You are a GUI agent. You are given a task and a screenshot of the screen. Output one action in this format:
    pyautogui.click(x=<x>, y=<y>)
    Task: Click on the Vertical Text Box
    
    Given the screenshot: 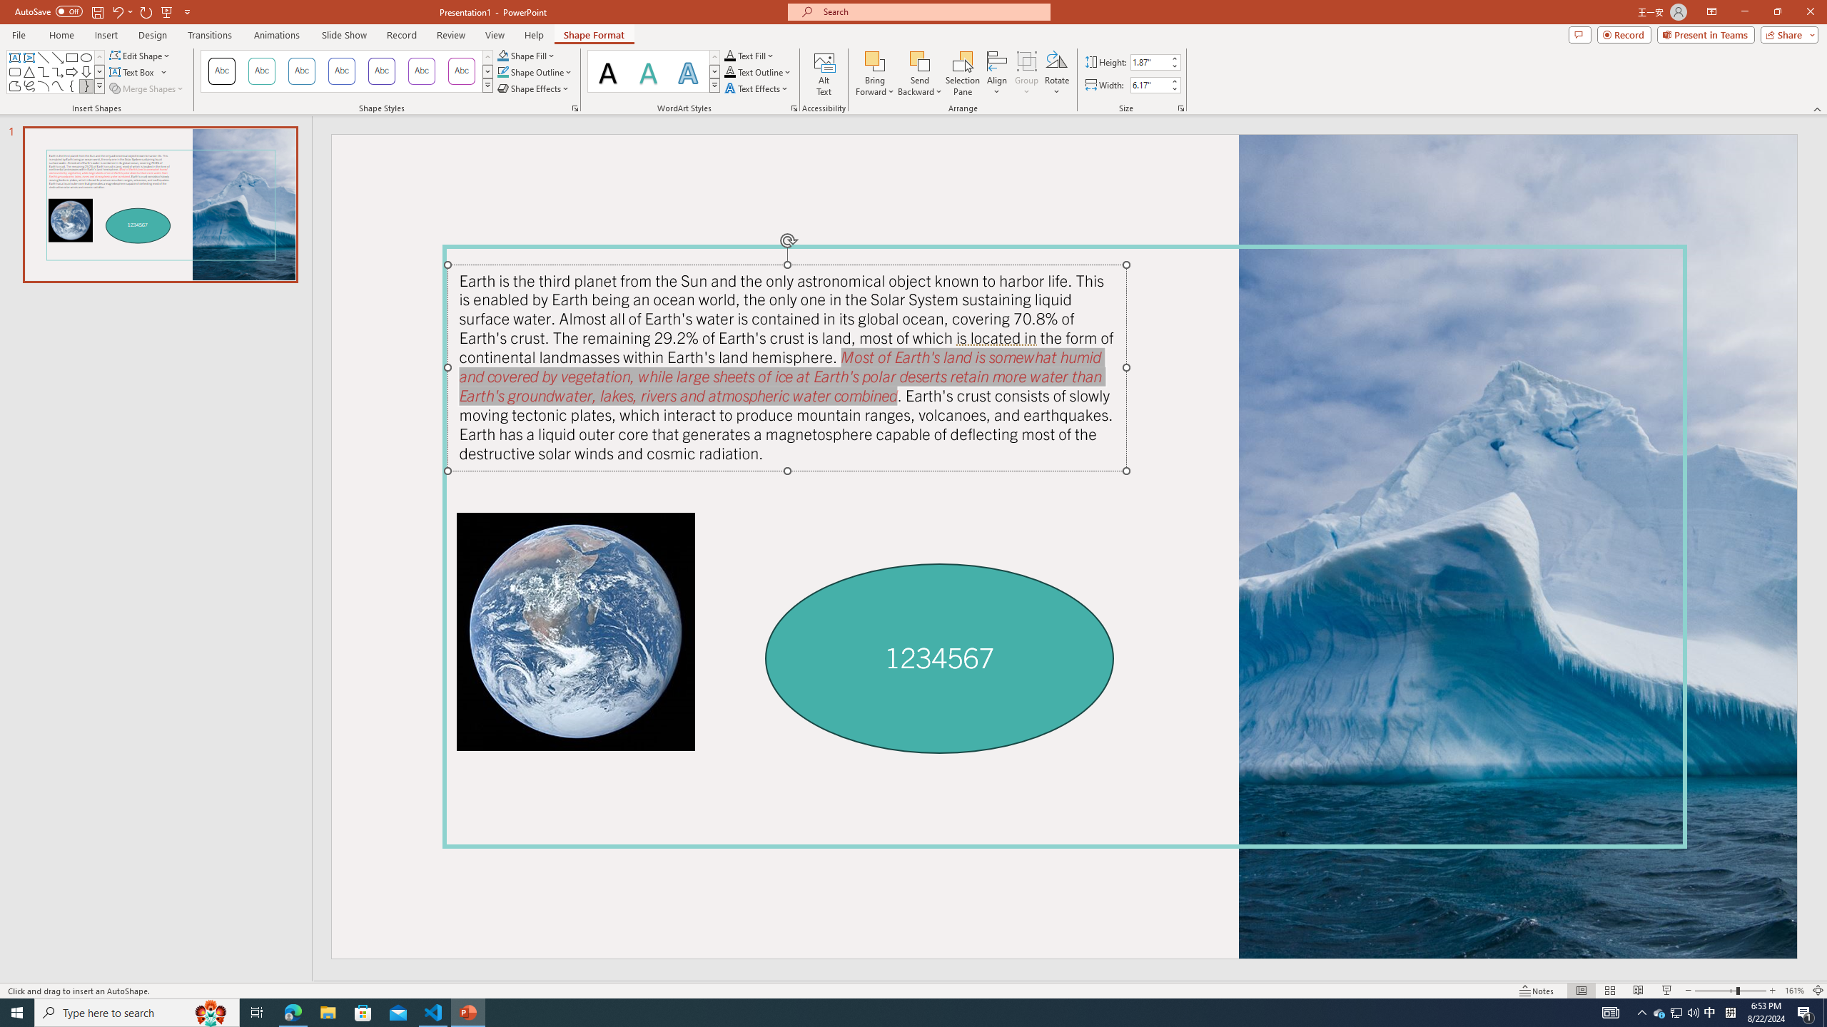 What is the action you would take?
    pyautogui.click(x=29, y=57)
    